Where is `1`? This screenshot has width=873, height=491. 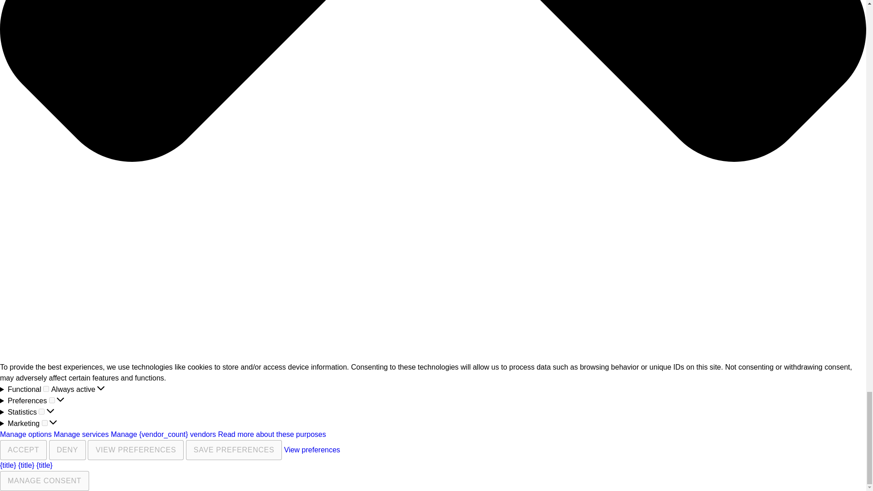
1 is located at coordinates (41, 411).